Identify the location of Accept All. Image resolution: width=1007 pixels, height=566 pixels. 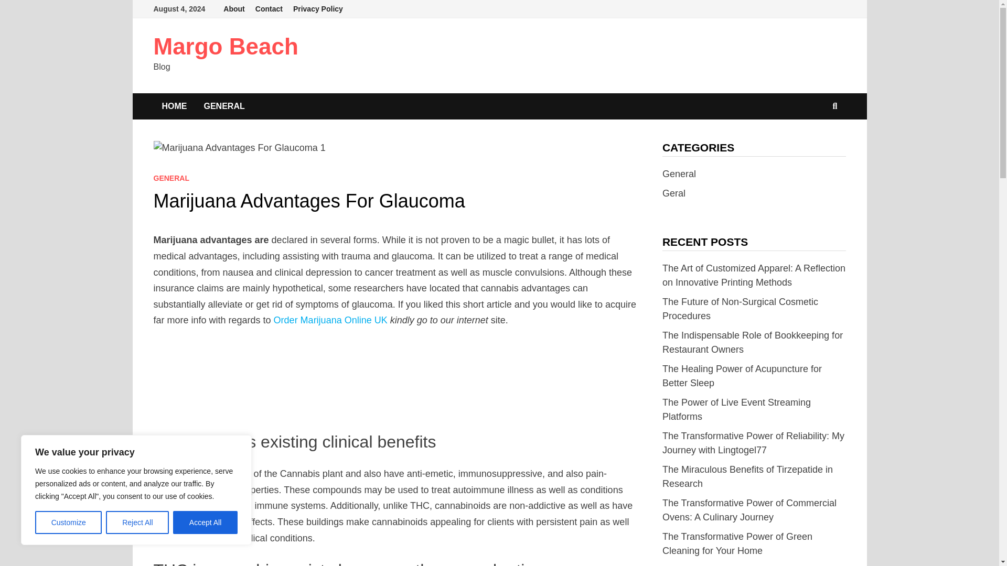
(206, 523).